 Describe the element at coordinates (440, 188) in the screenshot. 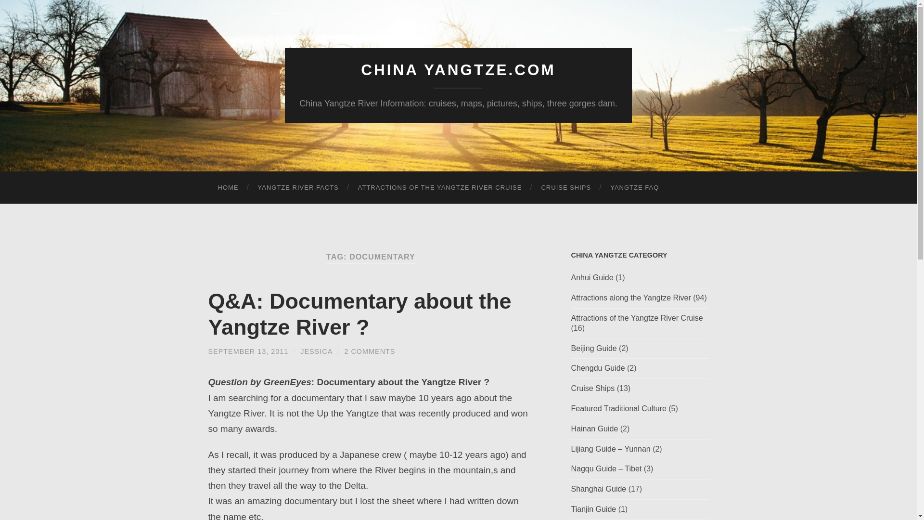

I see `ATTRACTIONS OF THE YANGTZE RIVER CRUISE` at that location.